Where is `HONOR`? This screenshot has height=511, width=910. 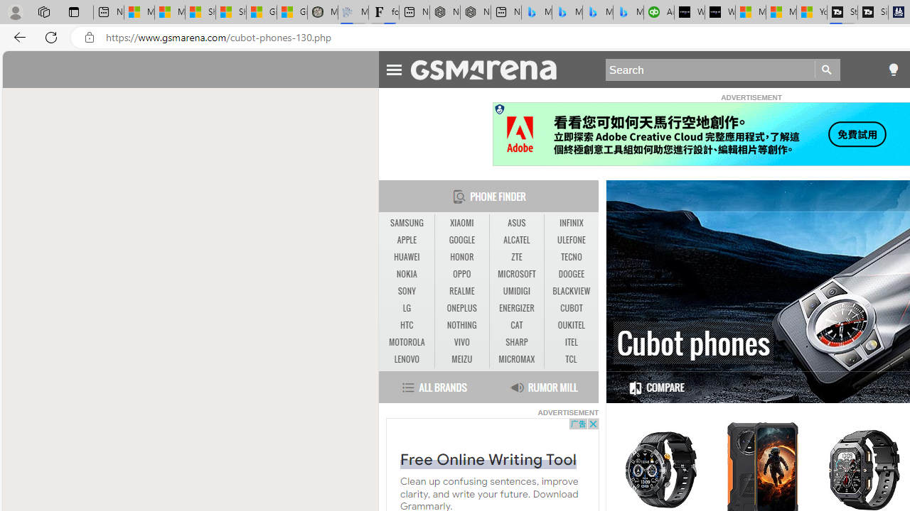
HONOR is located at coordinates (462, 257).